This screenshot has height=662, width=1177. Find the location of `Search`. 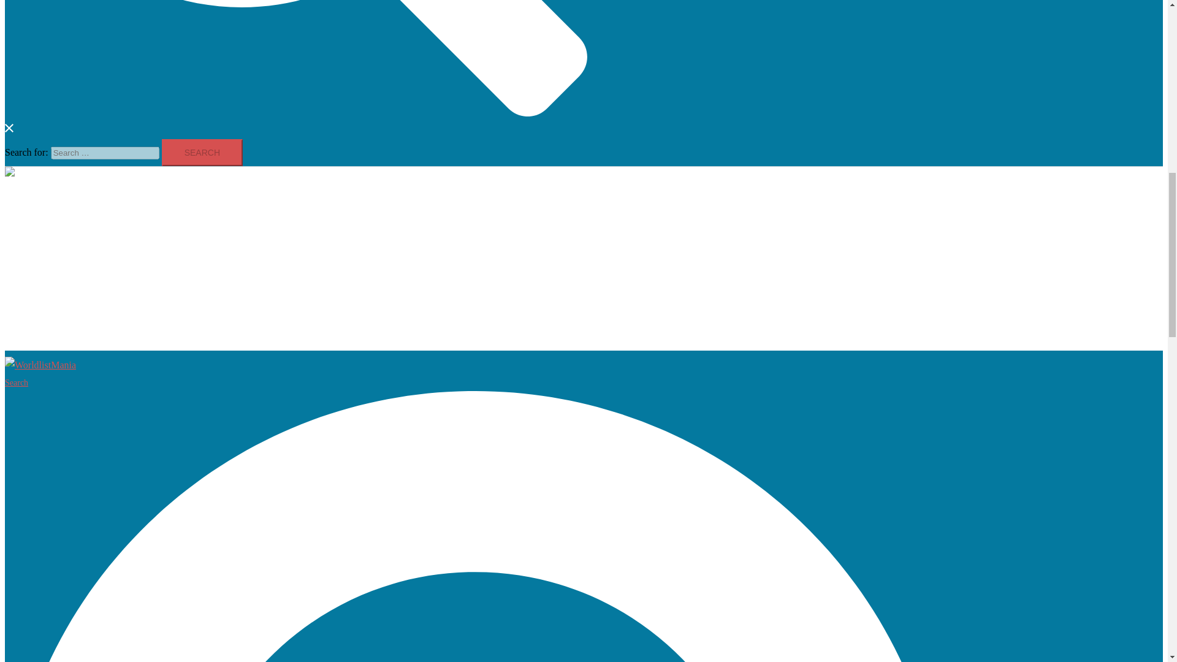

Search is located at coordinates (202, 152).